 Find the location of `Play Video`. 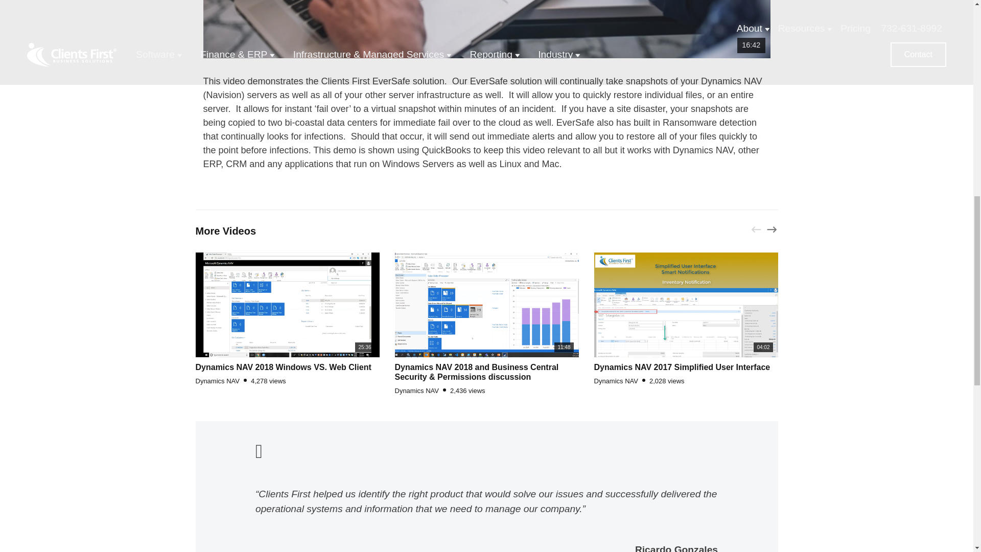

Play Video is located at coordinates (486, 29).